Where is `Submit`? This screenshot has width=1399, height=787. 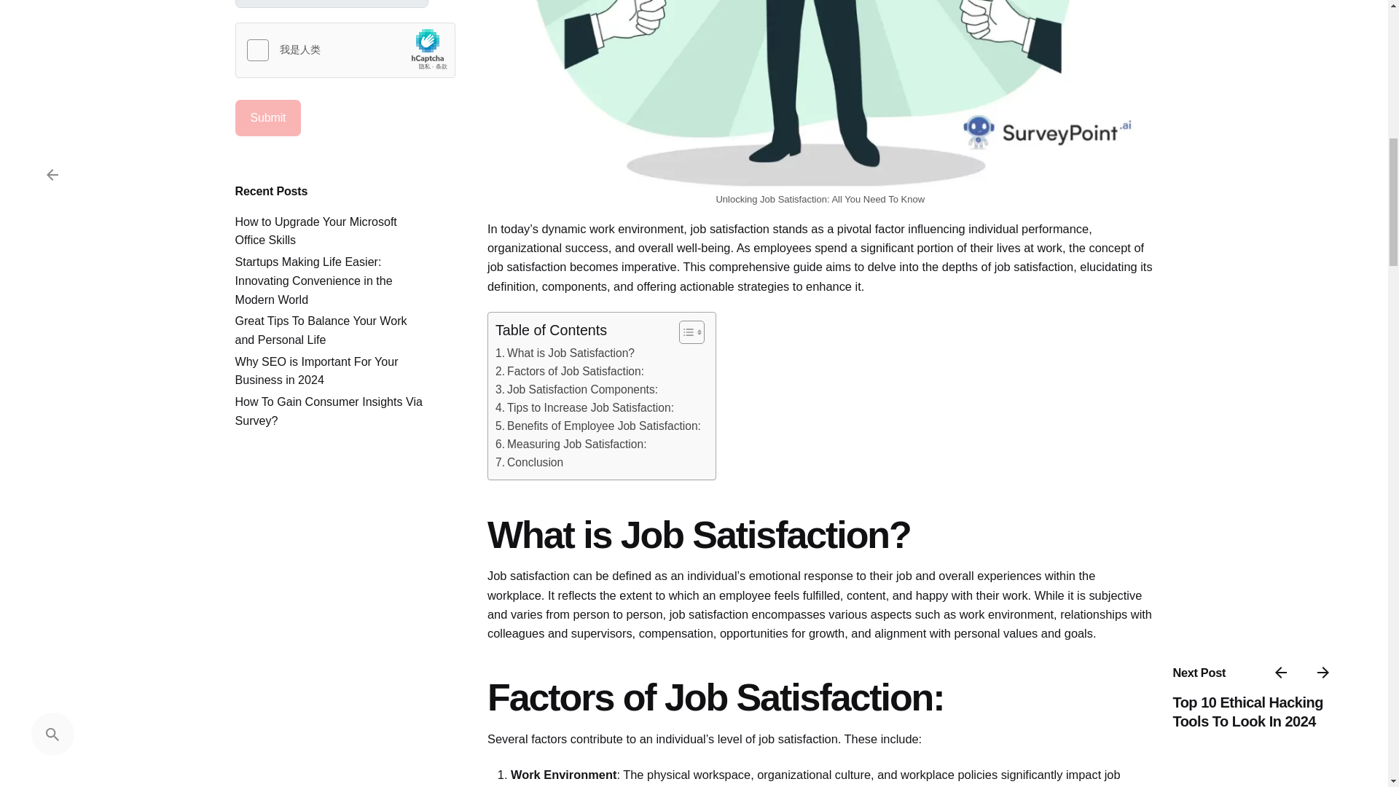
Submit is located at coordinates (267, 118).